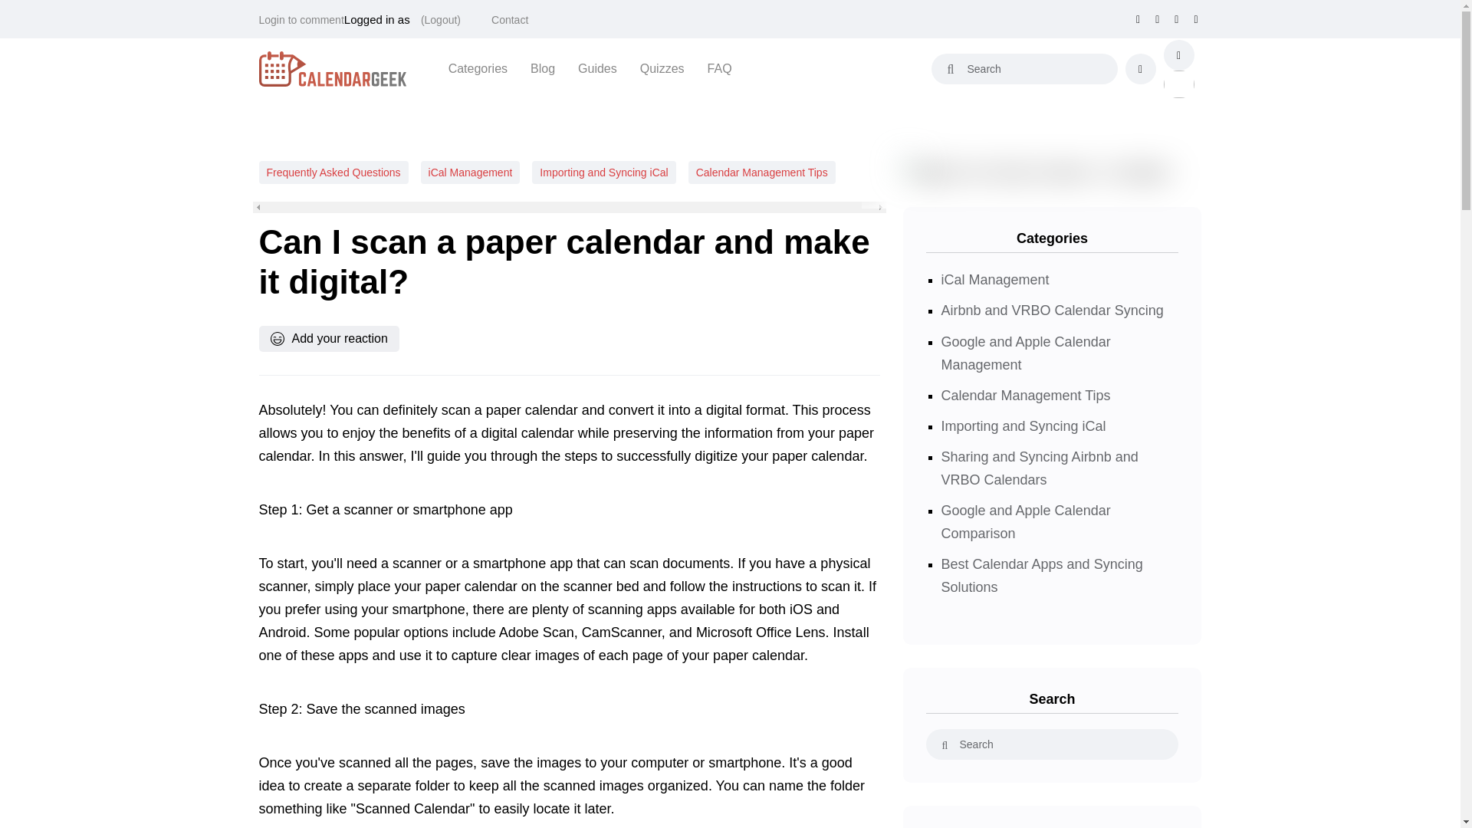 The image size is (1472, 828). Describe the element at coordinates (301, 20) in the screenshot. I see `Login to comment` at that location.